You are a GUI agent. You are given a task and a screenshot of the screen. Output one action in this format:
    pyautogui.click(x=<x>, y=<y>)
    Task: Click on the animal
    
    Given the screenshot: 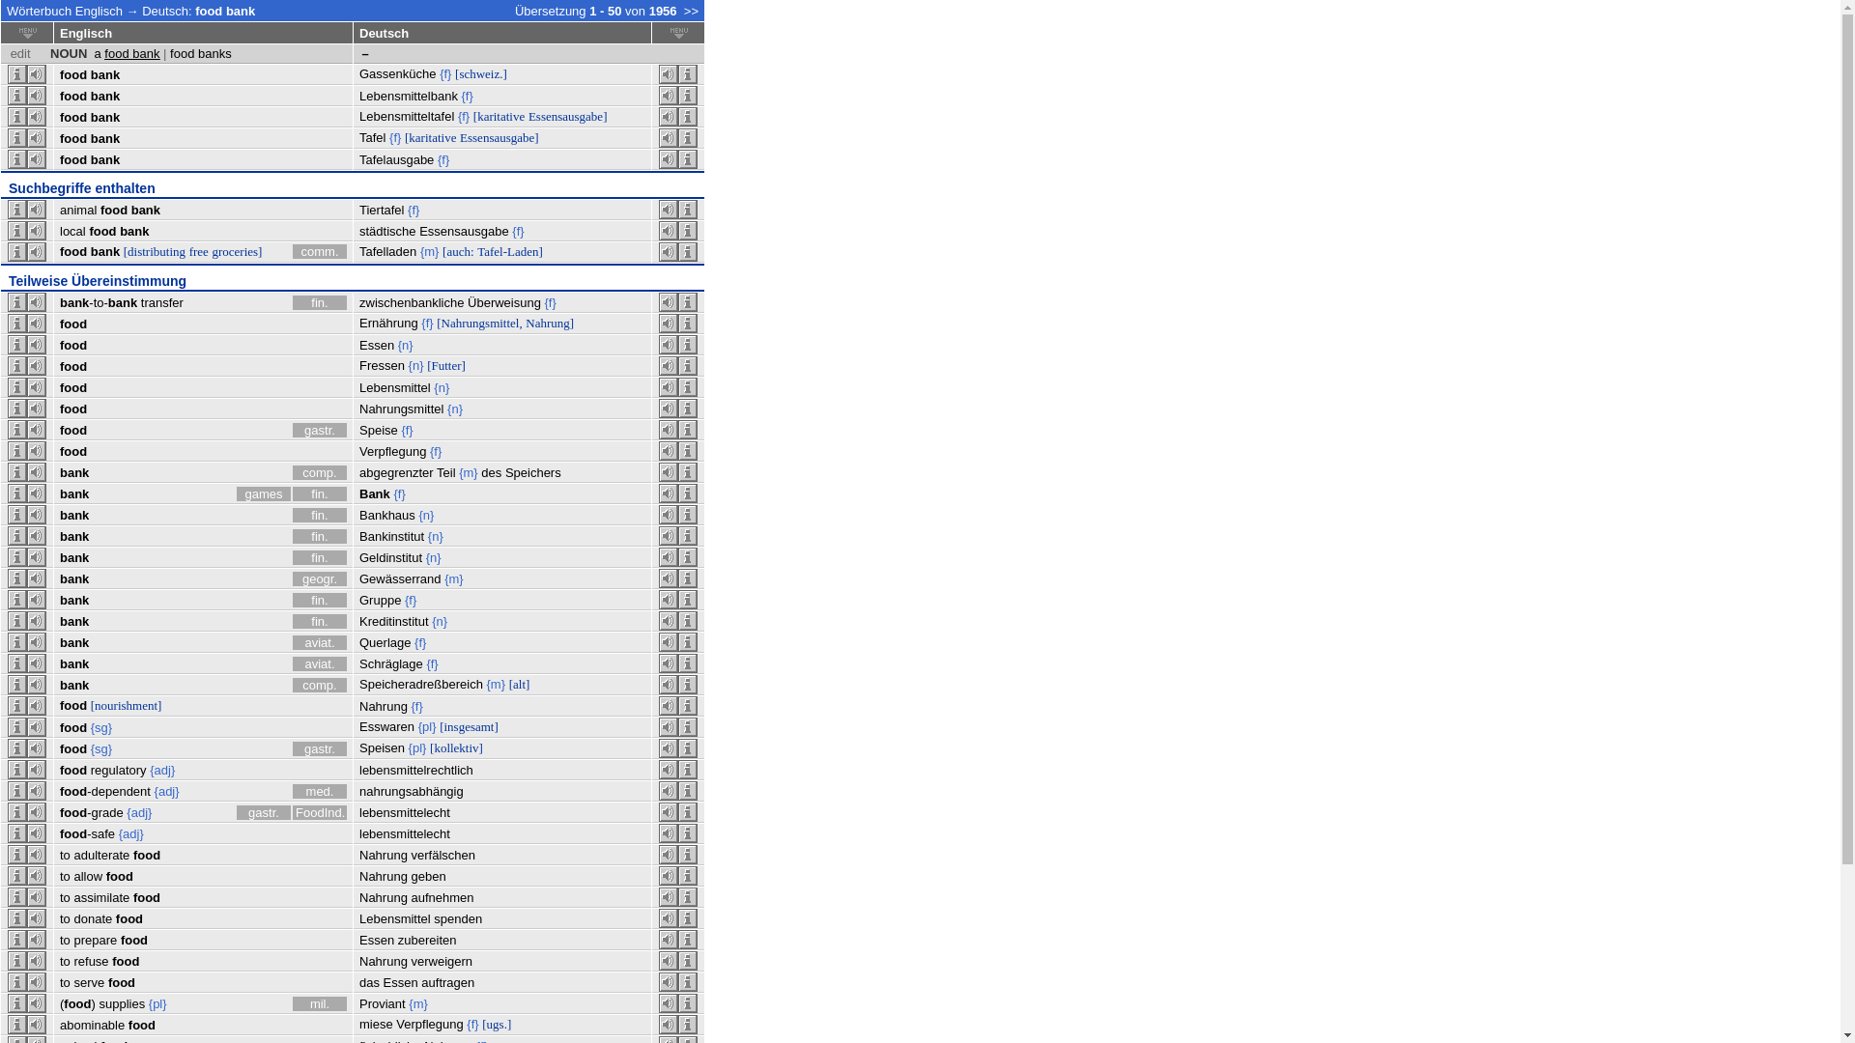 What is the action you would take?
    pyautogui.click(x=78, y=211)
    